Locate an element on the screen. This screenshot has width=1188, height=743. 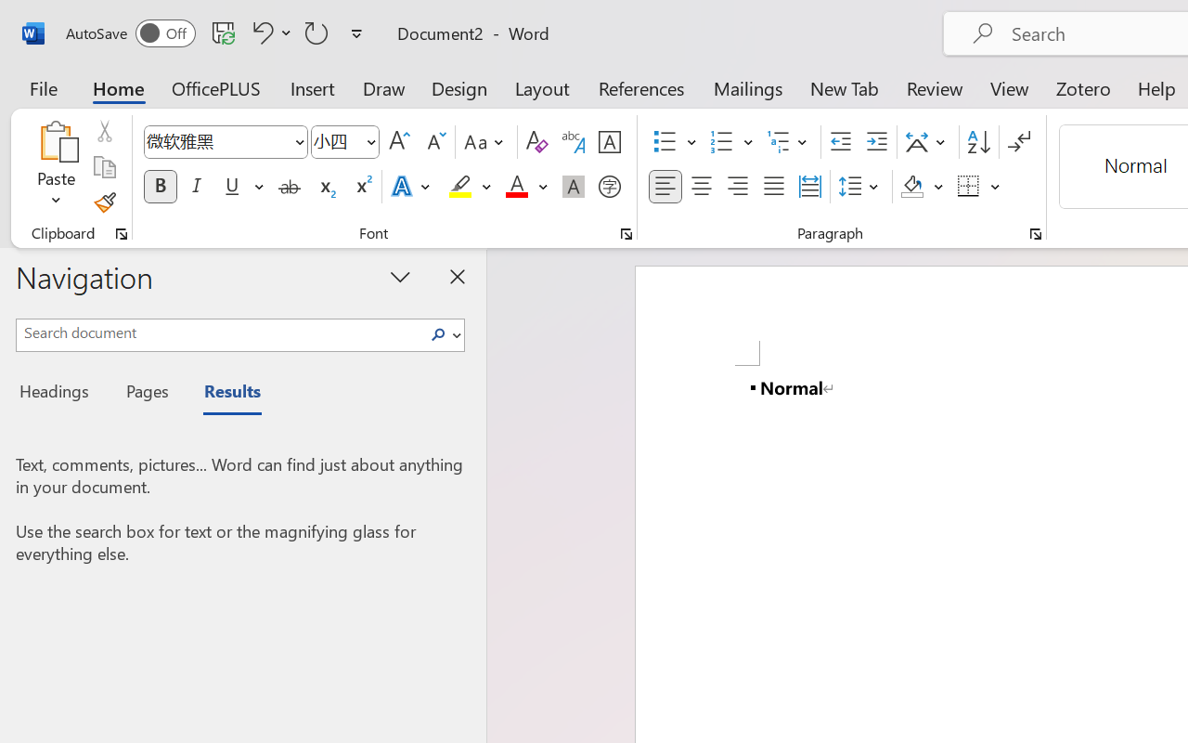
Shading is located at coordinates (923, 187).